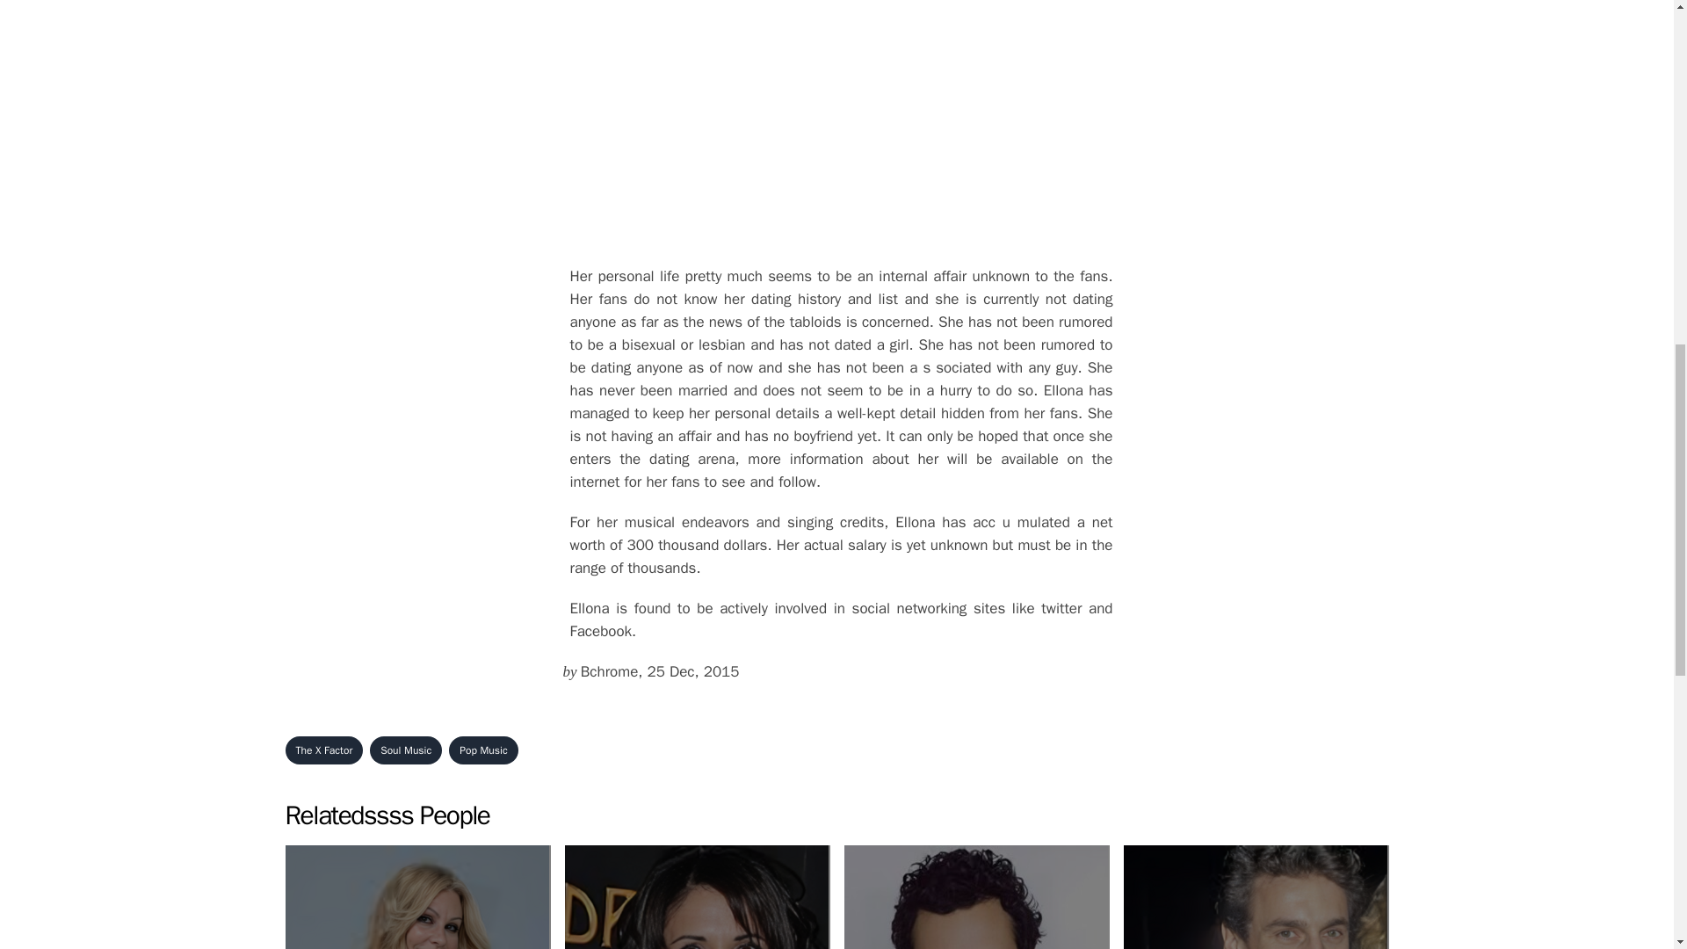 This screenshot has width=1687, height=949. Describe the element at coordinates (975, 897) in the screenshot. I see `Soul Music` at that location.